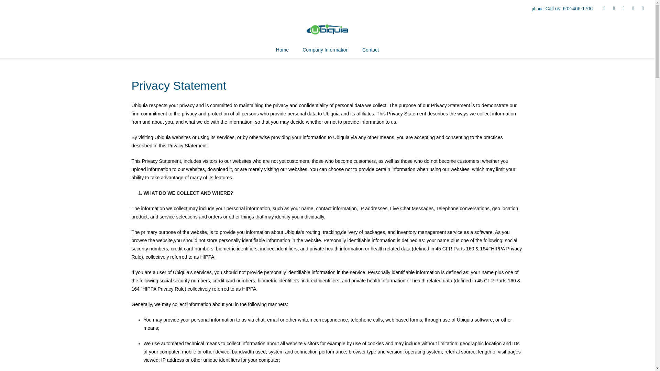  I want to click on Contact, so click(371, 49).